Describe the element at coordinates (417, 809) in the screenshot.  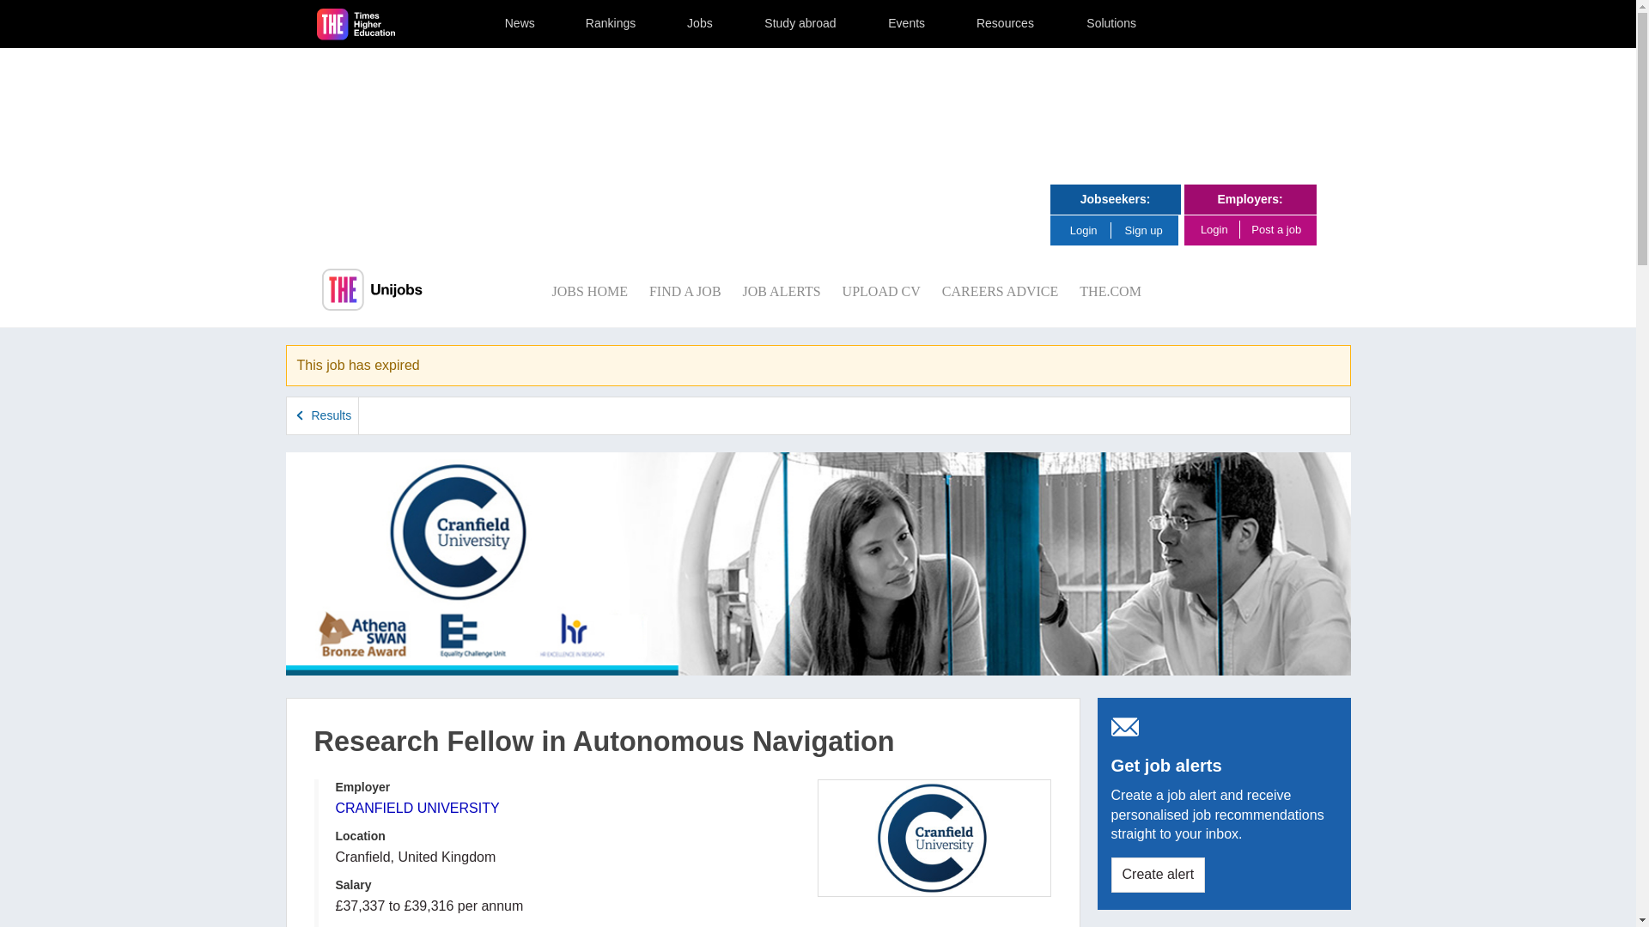
I see `CRANFIELD UNIVERSITY` at that location.